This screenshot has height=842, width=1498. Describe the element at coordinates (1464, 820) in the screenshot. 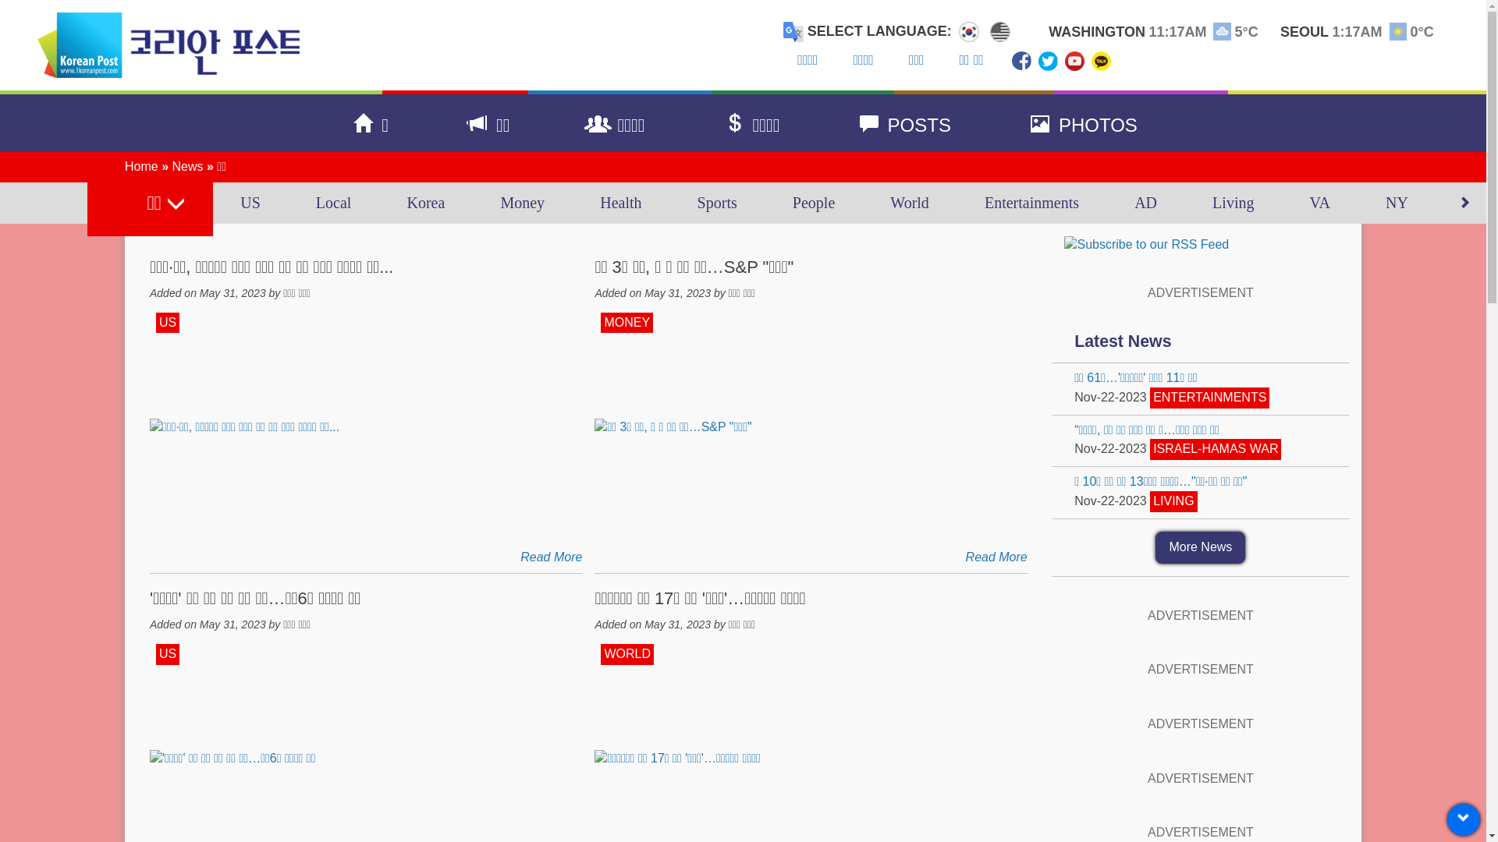

I see `Scroll to Top` at that location.